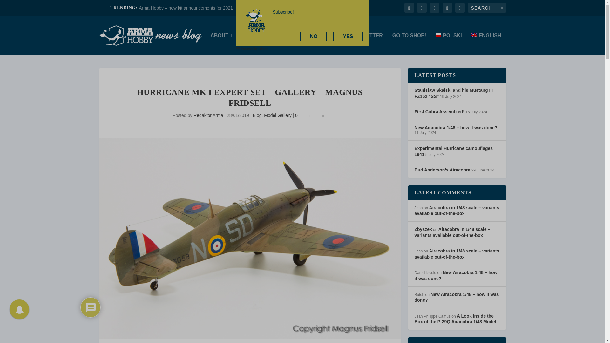  What do you see at coordinates (449, 44) in the screenshot?
I see `polski` at bounding box center [449, 44].